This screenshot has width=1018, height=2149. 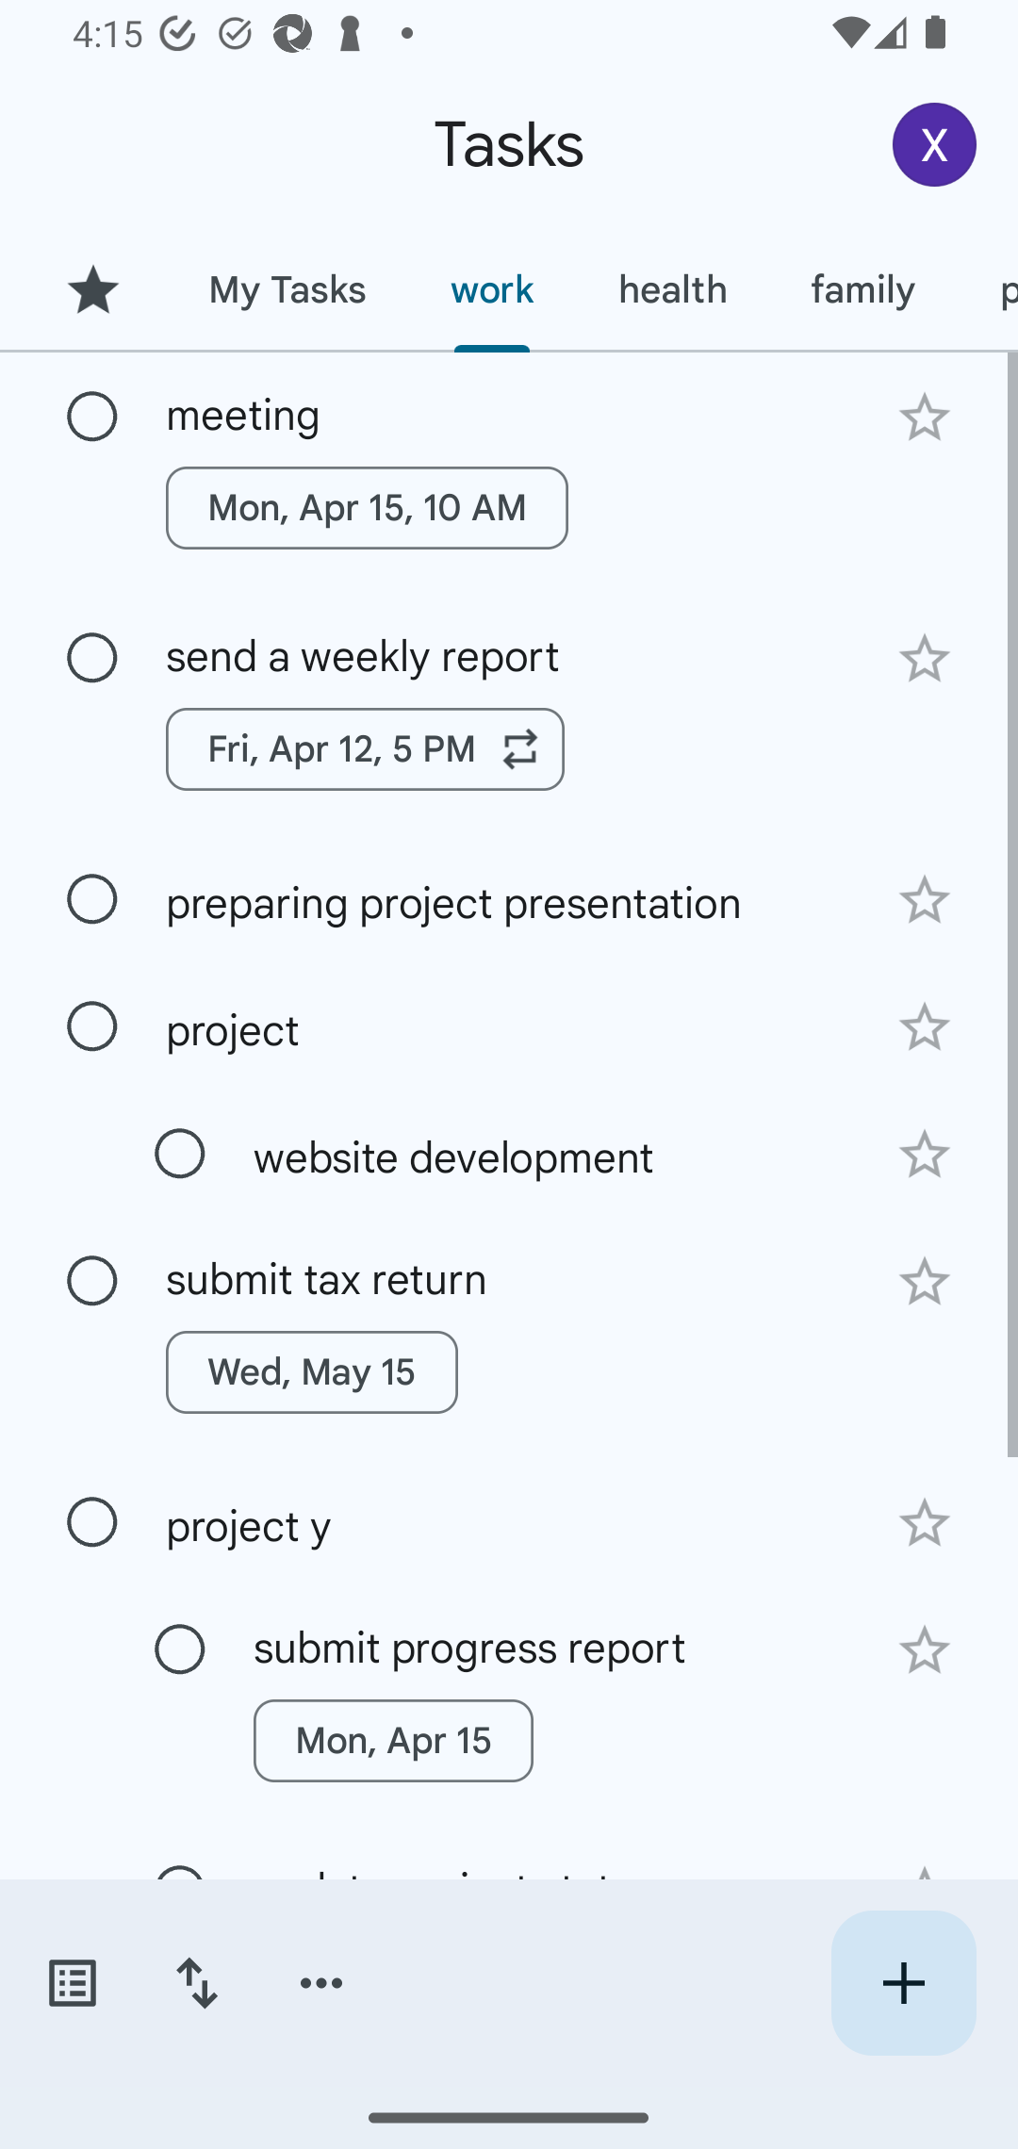 I want to click on Wed, May 15, so click(x=312, y=1372).